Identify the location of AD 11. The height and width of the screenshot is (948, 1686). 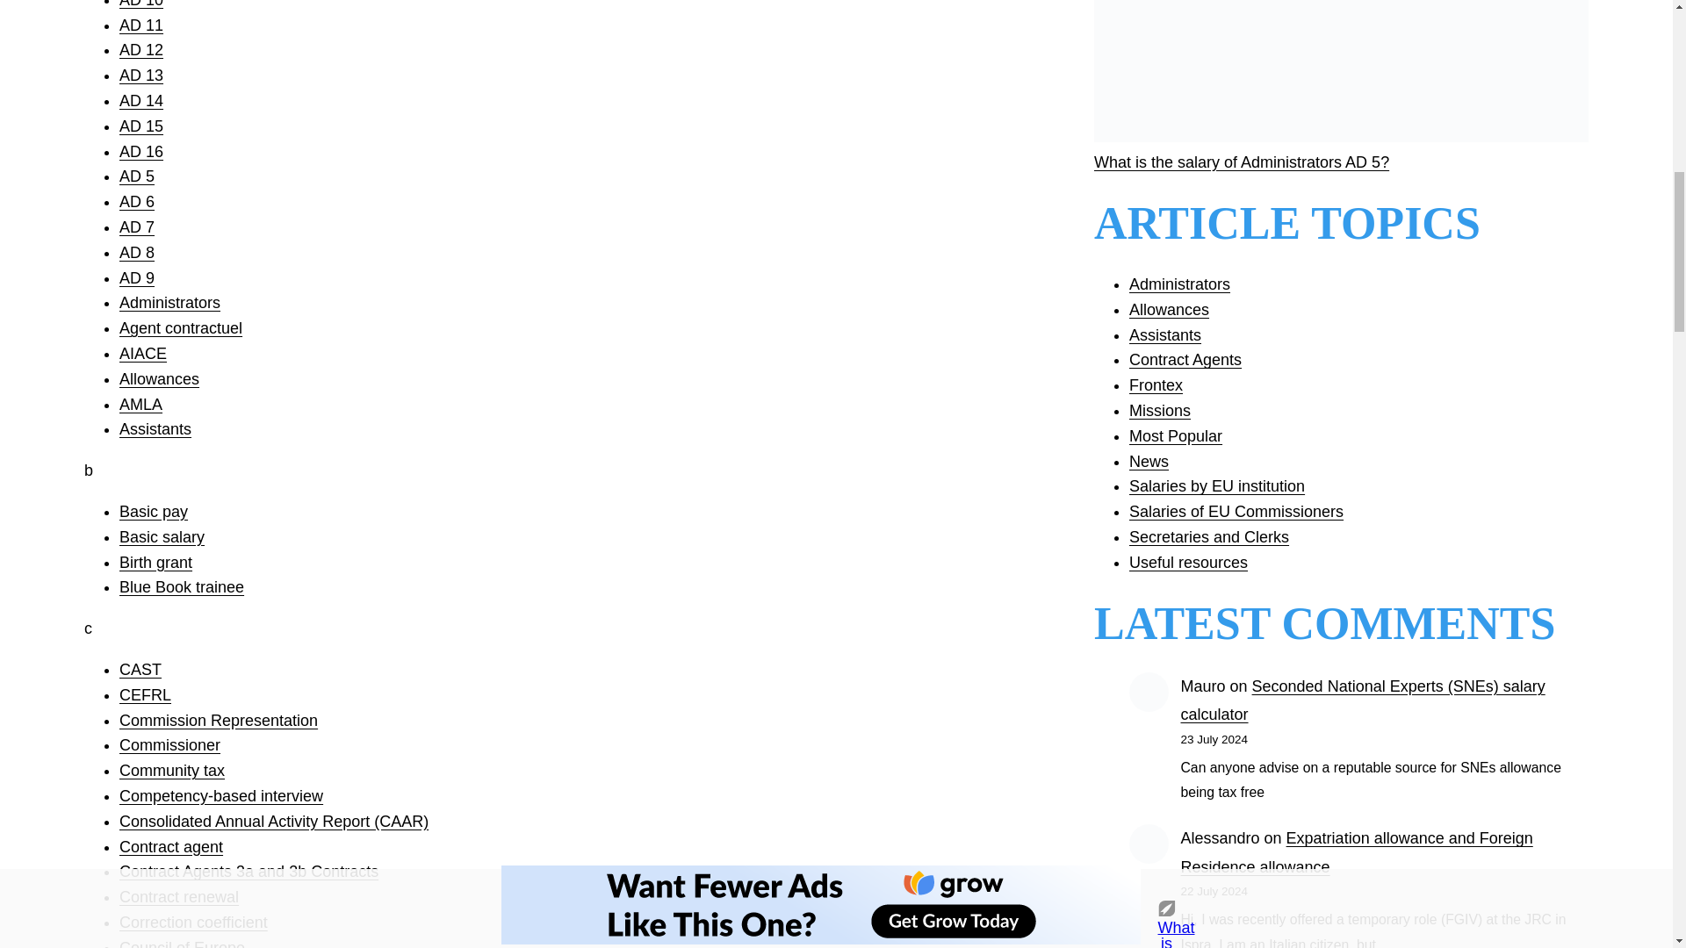
(141, 25).